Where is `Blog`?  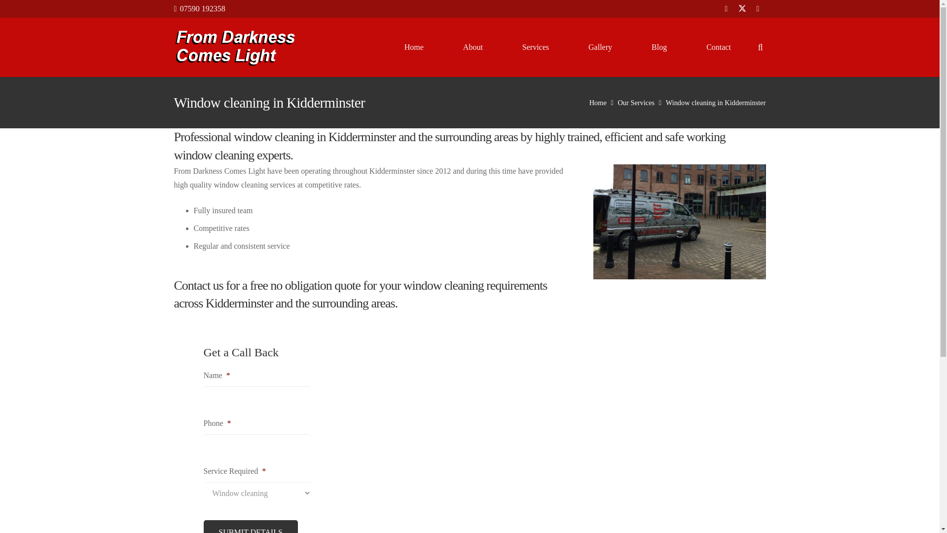 Blog is located at coordinates (659, 47).